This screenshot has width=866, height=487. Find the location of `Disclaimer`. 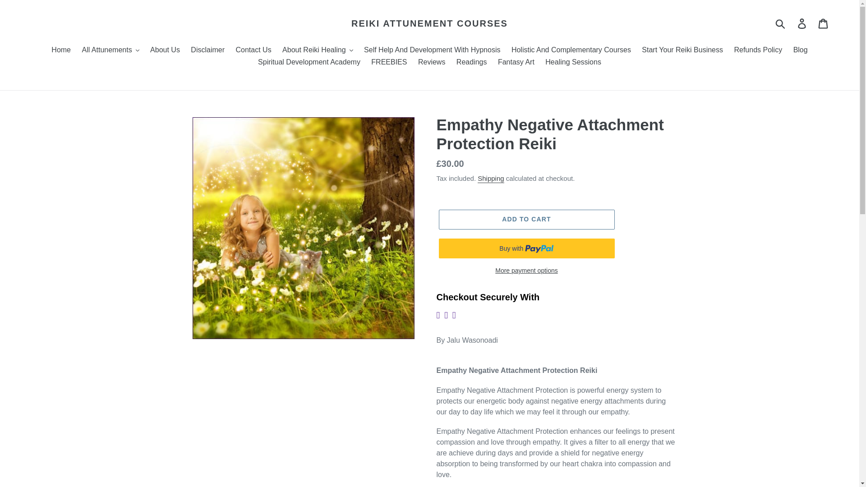

Disclaimer is located at coordinates (207, 51).